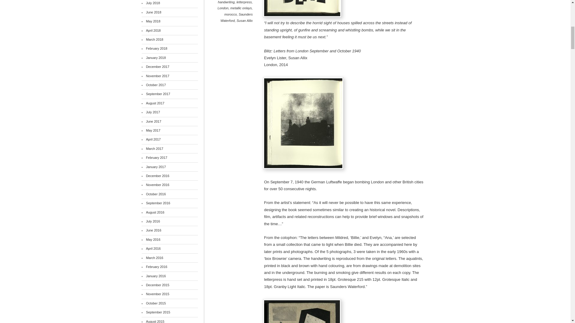 The image size is (575, 323). Describe the element at coordinates (244, 20) in the screenshot. I see `Susan Allix` at that location.